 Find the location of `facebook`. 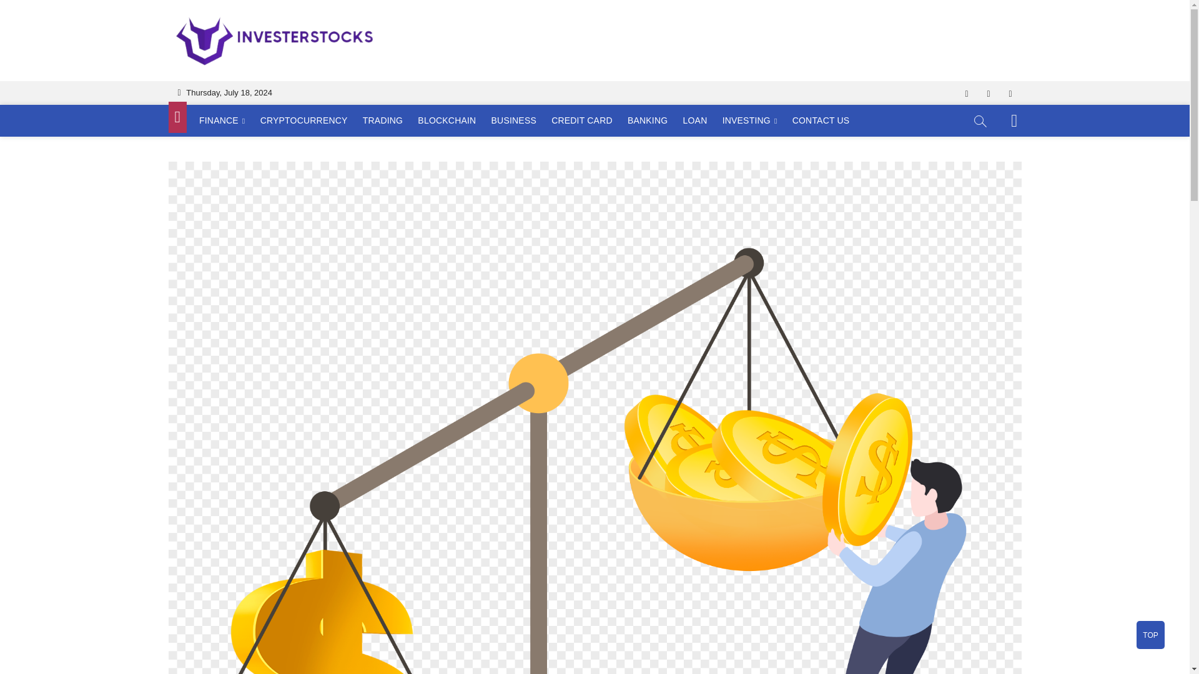

facebook is located at coordinates (966, 94).